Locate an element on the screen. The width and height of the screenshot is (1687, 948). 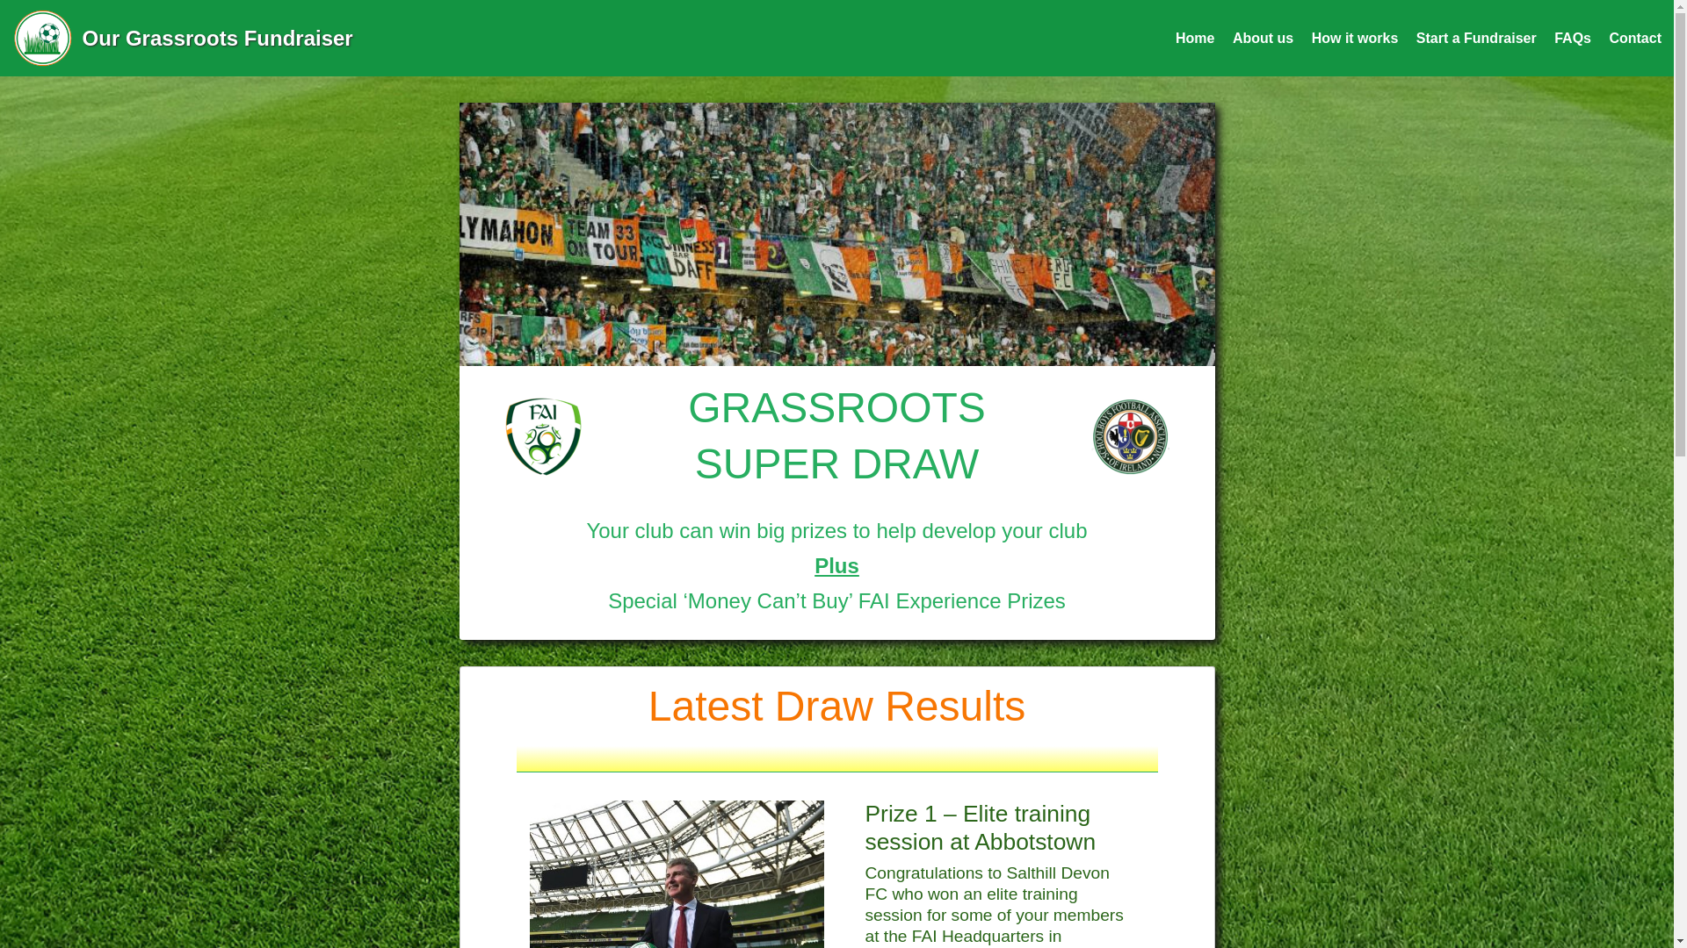
How it works is located at coordinates (1355, 37).